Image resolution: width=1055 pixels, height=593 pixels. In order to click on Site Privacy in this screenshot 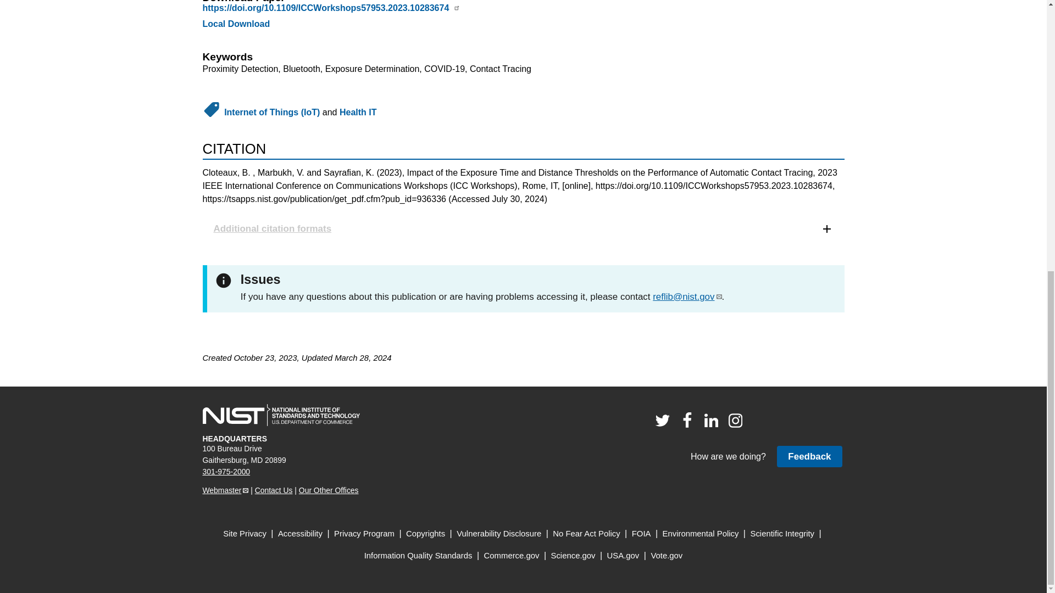, I will do `click(245, 534)`.